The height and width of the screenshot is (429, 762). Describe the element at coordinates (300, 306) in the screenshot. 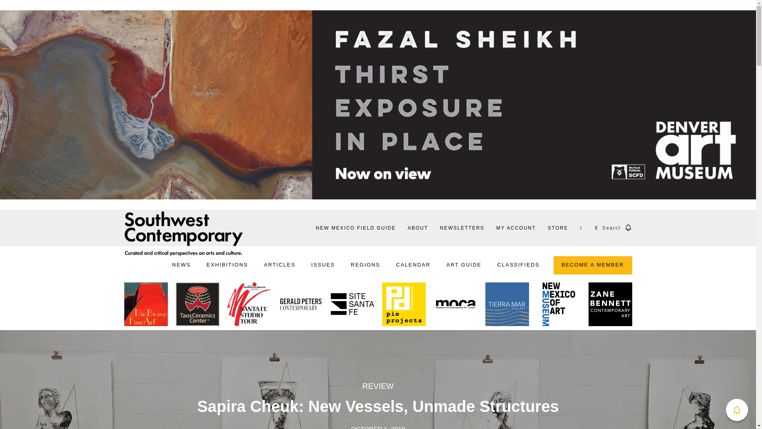

I see `Gerald Peters Contemporary Logo` at that location.